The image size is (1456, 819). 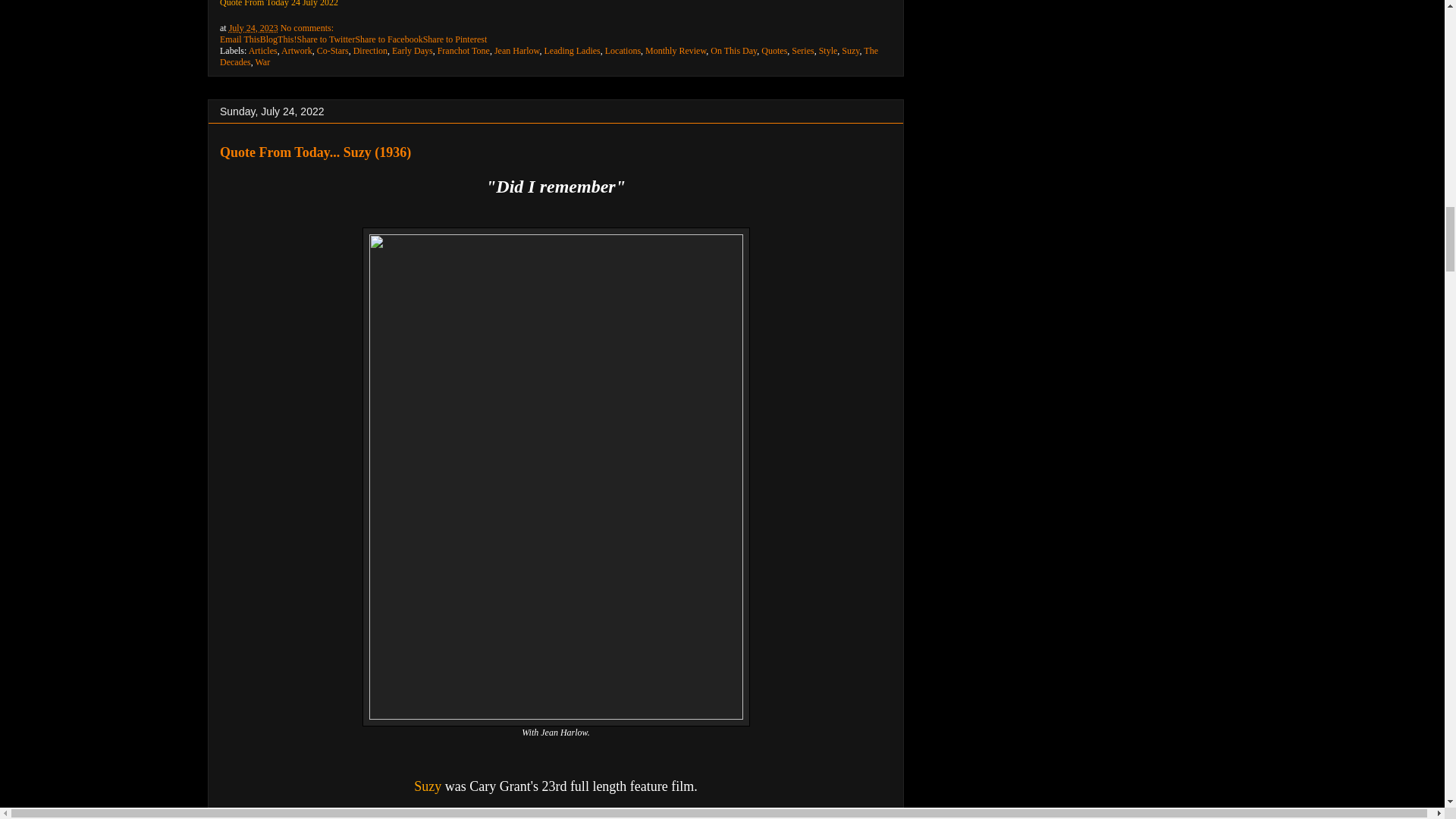 What do you see at coordinates (455, 39) in the screenshot?
I see `Share to Pinterest` at bounding box center [455, 39].